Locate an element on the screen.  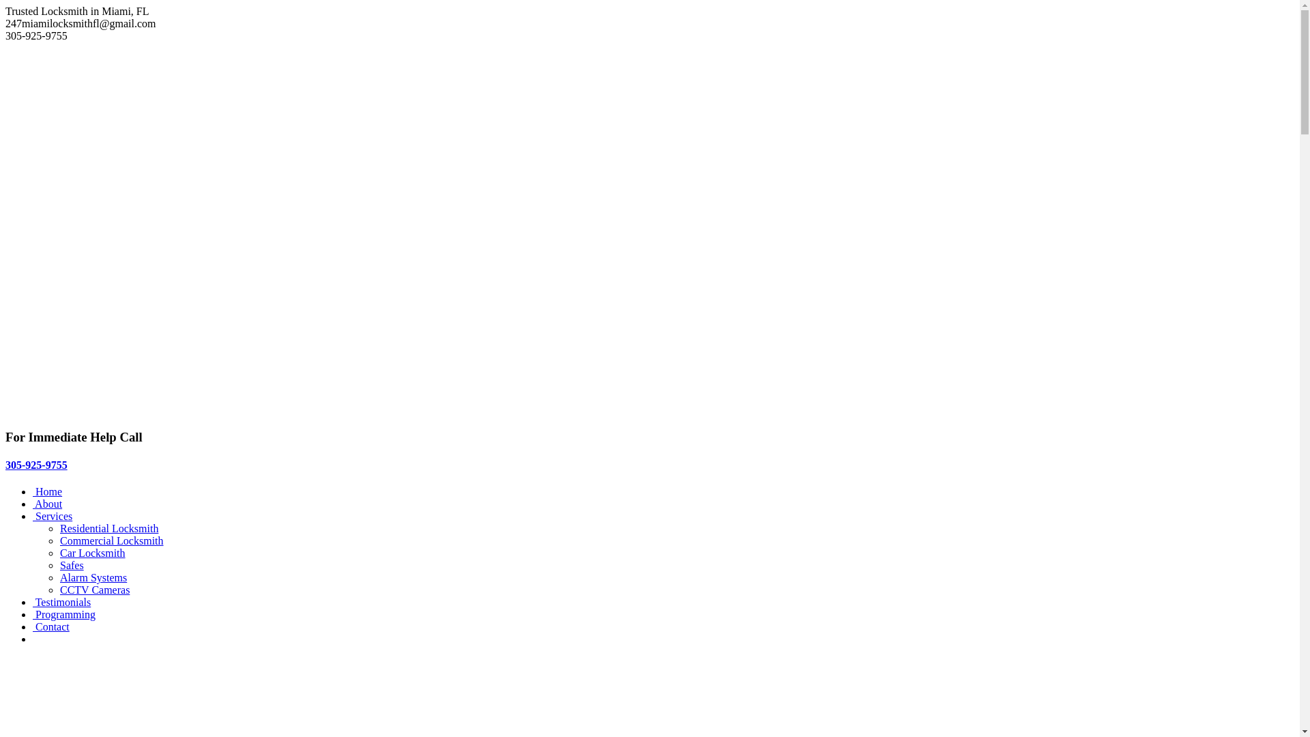
 Home is located at coordinates (48, 491).